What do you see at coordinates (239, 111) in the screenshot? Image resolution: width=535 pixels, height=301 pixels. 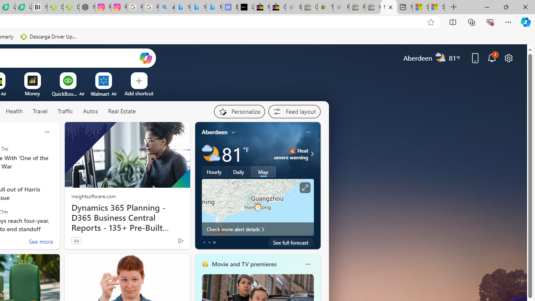 I see `Personalize your feed"` at bounding box center [239, 111].